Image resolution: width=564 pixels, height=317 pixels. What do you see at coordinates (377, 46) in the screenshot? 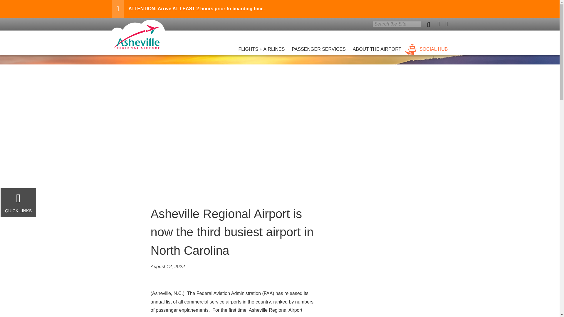
I see `ABOUT THE AIRPORT` at bounding box center [377, 46].